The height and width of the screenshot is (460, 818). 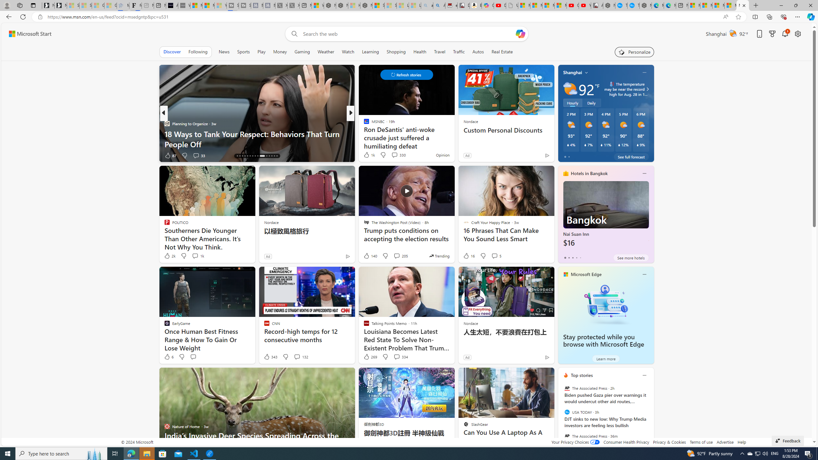 I want to click on Browser essentials, so click(x=783, y=17).